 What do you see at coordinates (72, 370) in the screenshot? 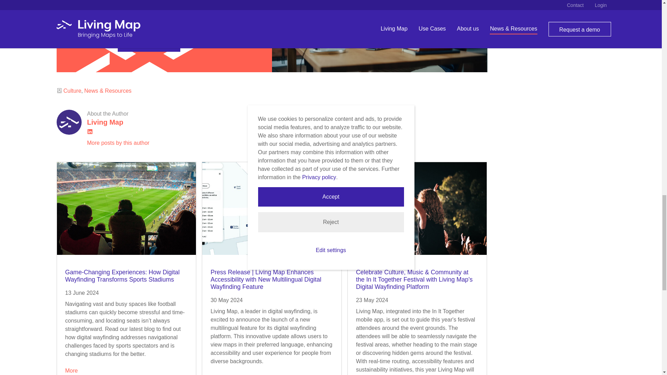
I see `More` at bounding box center [72, 370].